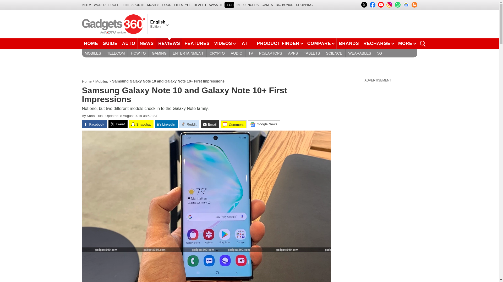 This screenshot has width=503, height=282. I want to click on VIDEOS, so click(225, 43).